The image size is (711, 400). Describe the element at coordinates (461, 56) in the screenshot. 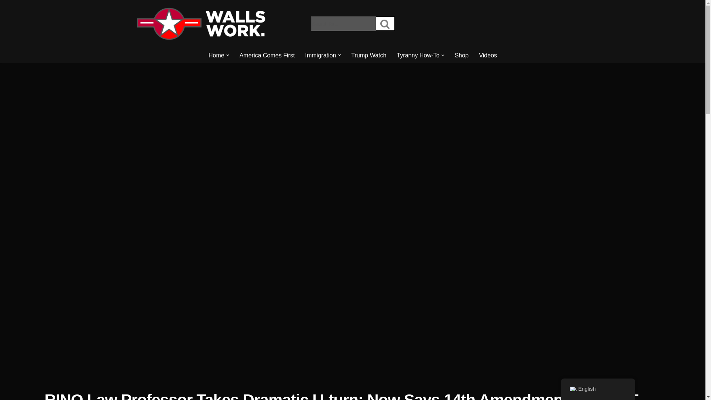

I see `Shop` at that location.